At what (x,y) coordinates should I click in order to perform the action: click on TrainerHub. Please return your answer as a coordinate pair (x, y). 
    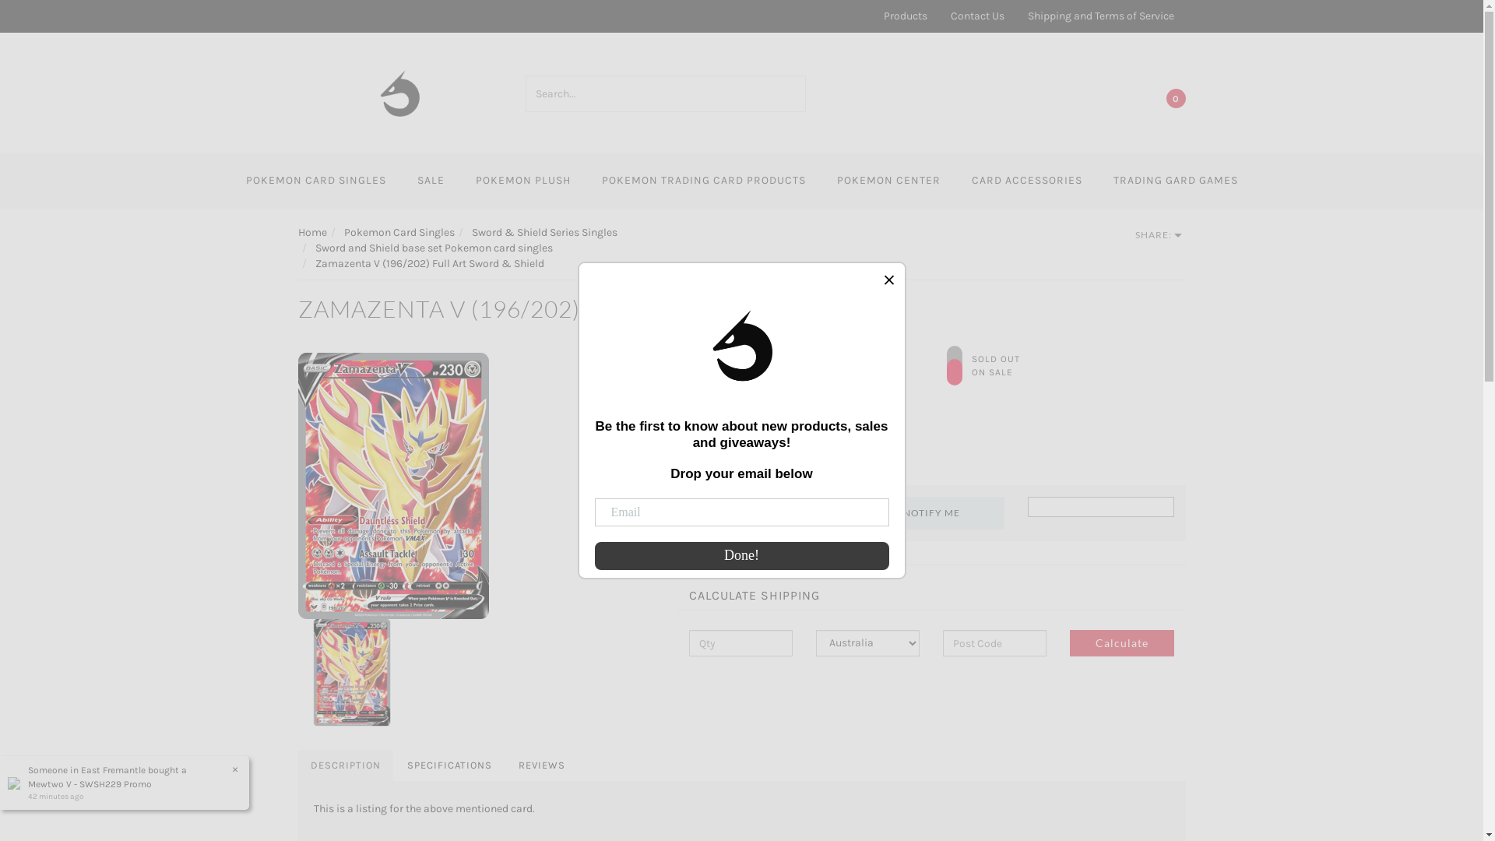
    Looking at the image, I should click on (400, 92).